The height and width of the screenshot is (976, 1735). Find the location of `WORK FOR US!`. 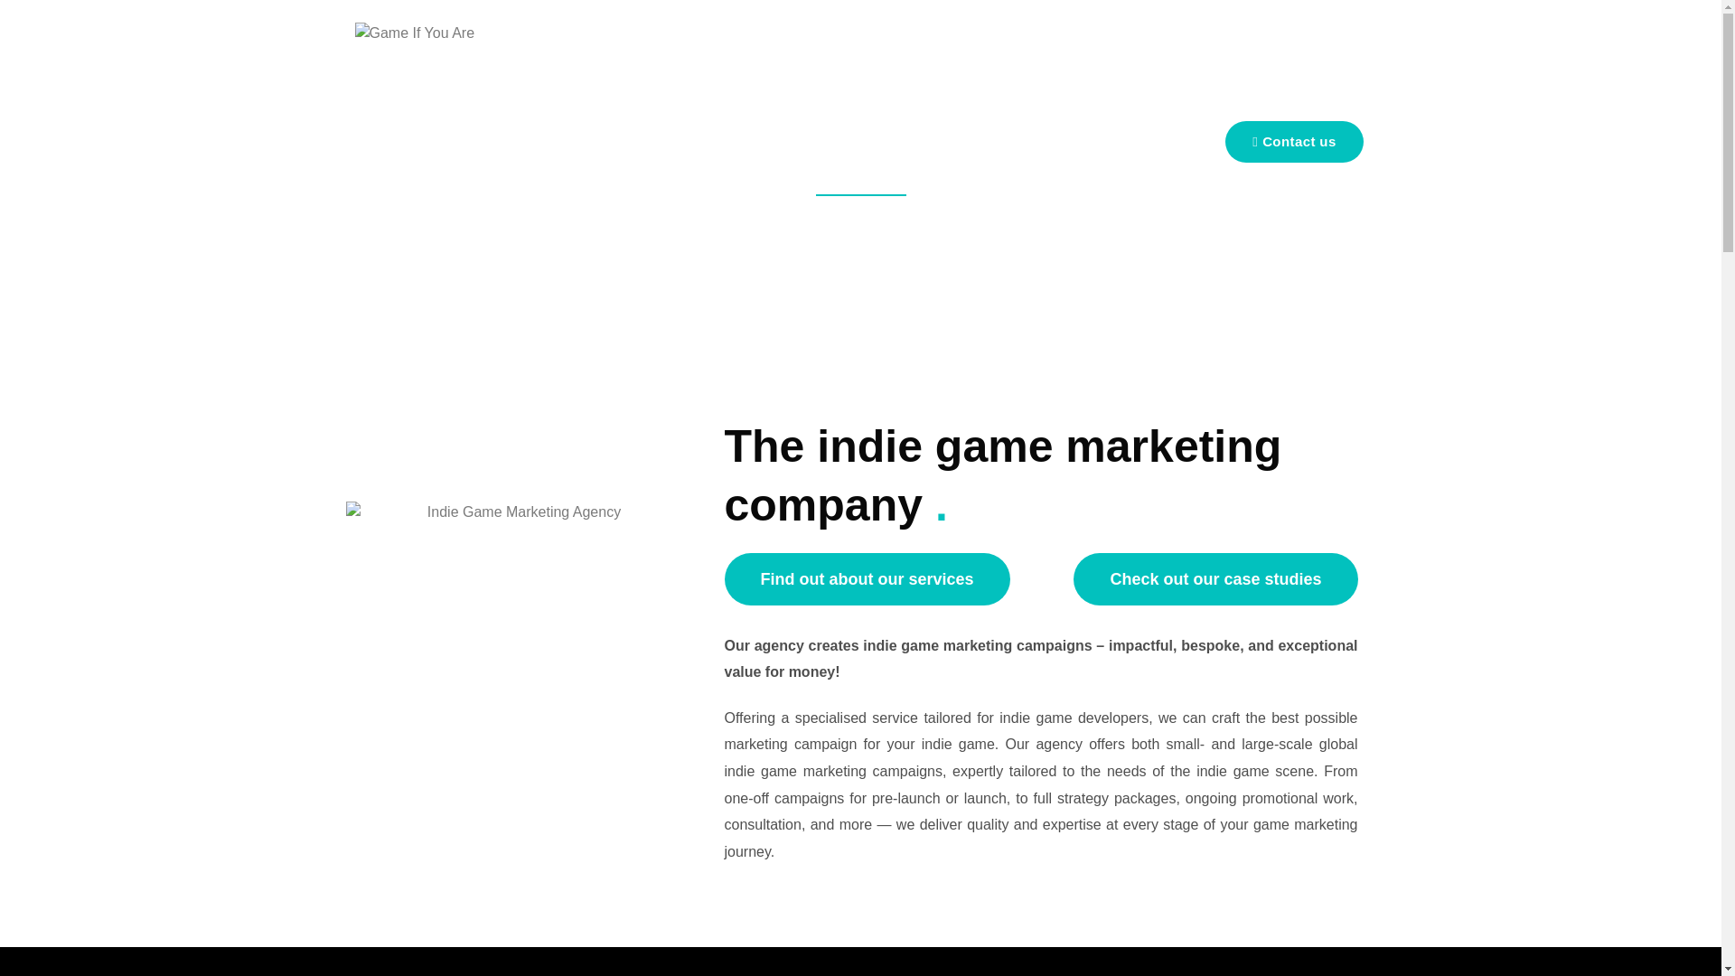

WORK FOR US! is located at coordinates (1122, 164).